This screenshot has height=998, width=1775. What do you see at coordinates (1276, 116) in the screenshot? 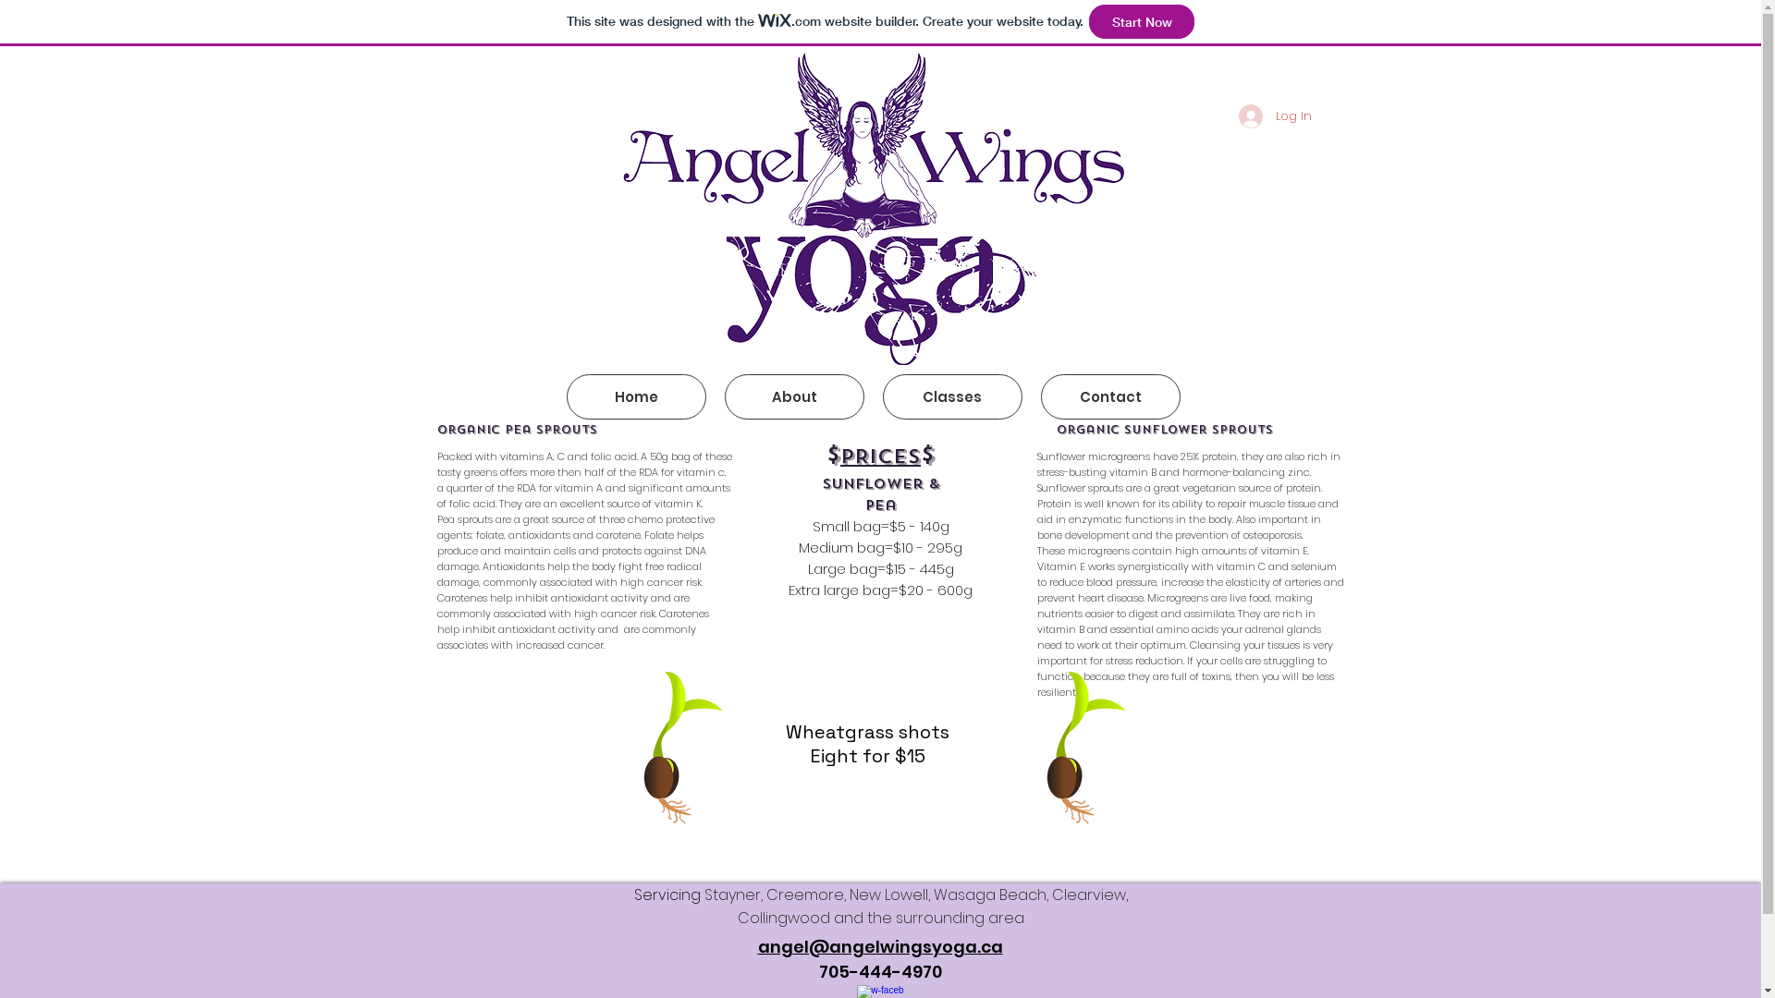
I see `Log In` at bounding box center [1276, 116].